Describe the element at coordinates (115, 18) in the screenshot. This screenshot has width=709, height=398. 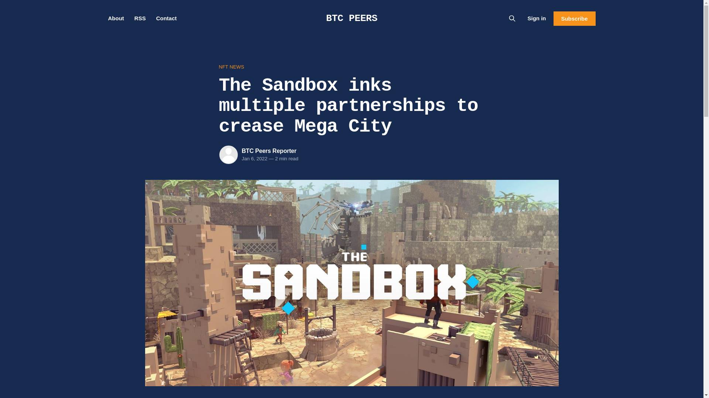
I see `About` at that location.